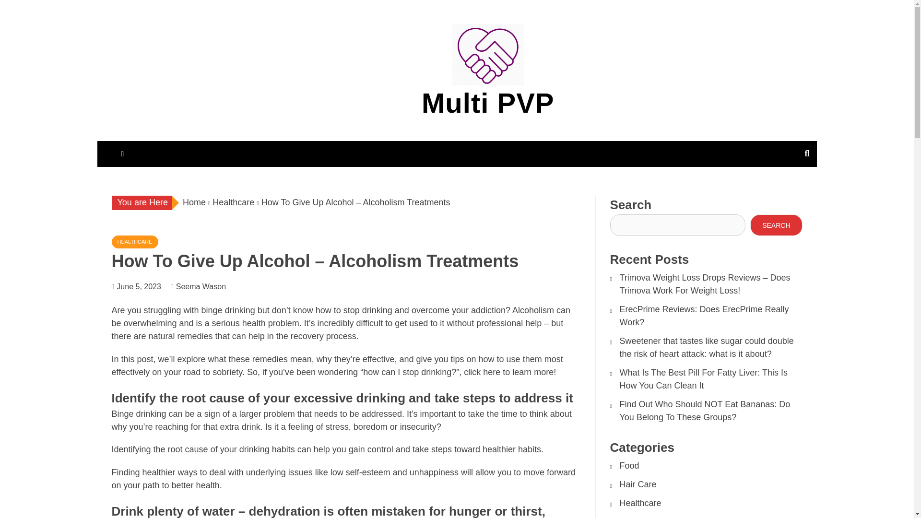 This screenshot has width=921, height=518. I want to click on Food, so click(629, 465).